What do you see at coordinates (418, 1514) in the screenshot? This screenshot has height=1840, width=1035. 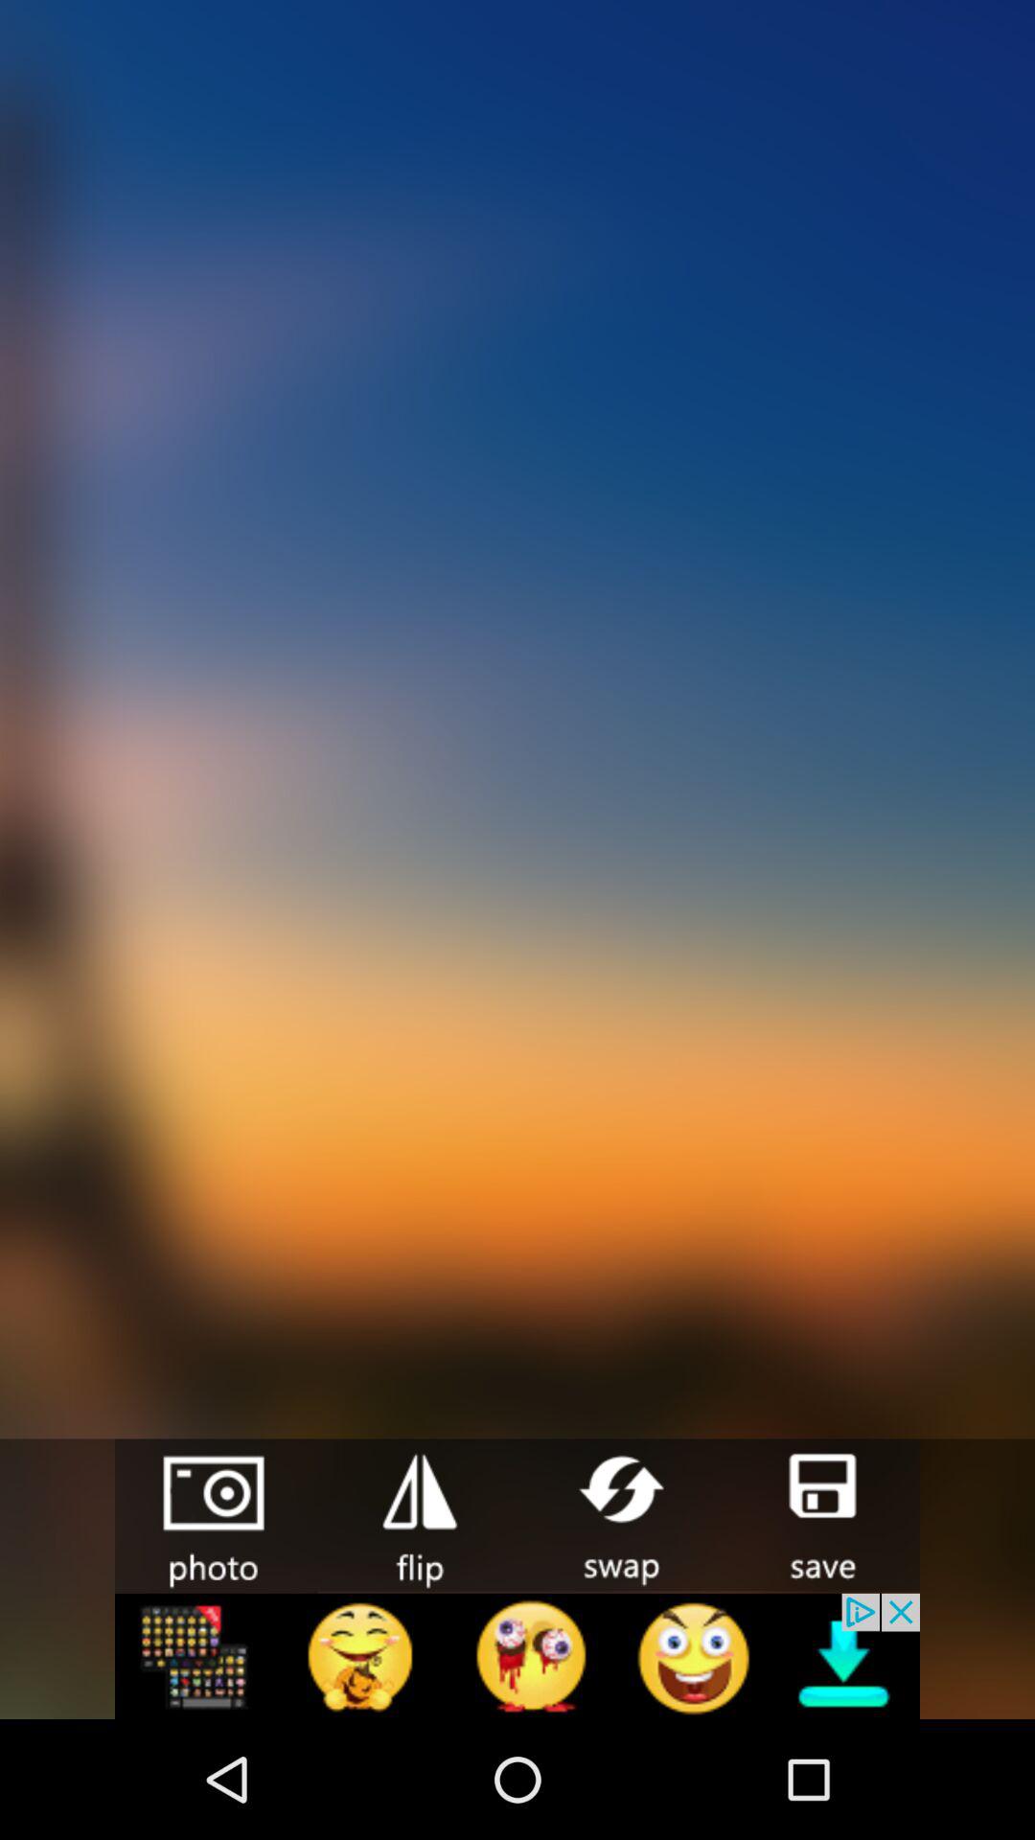 I see `flip button` at bounding box center [418, 1514].